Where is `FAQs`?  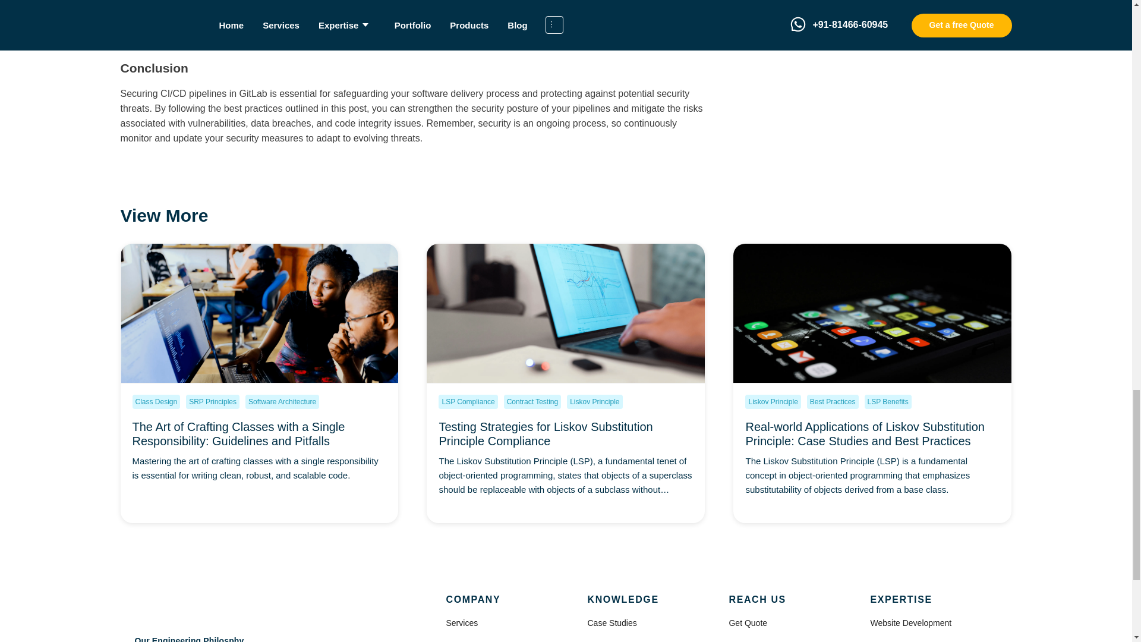
FAQs is located at coordinates (598, 641).